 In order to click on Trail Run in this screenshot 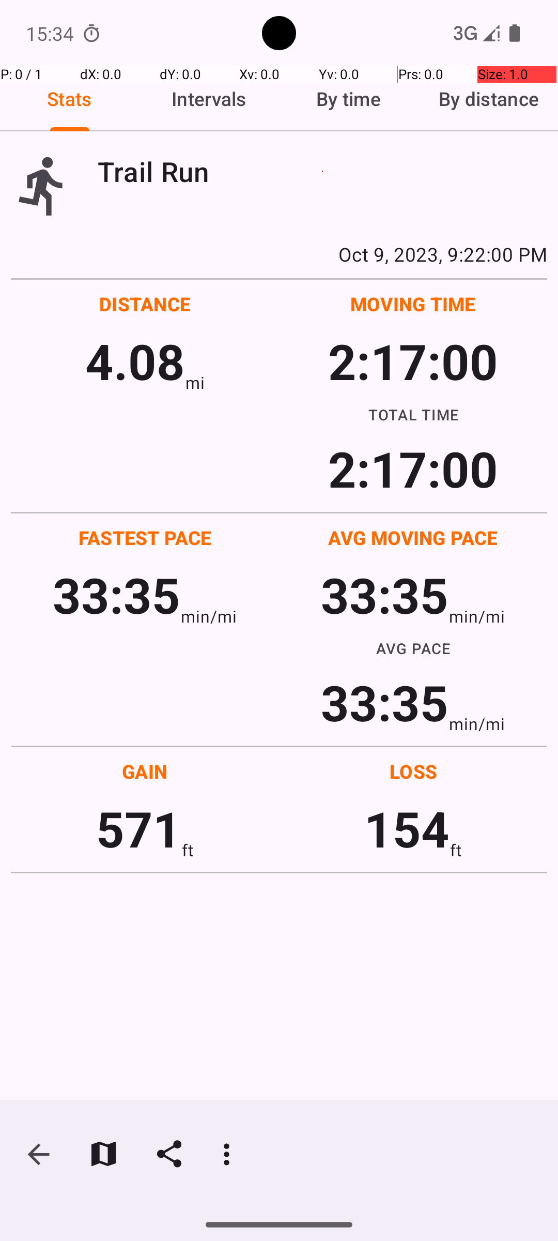, I will do `click(322, 172)`.